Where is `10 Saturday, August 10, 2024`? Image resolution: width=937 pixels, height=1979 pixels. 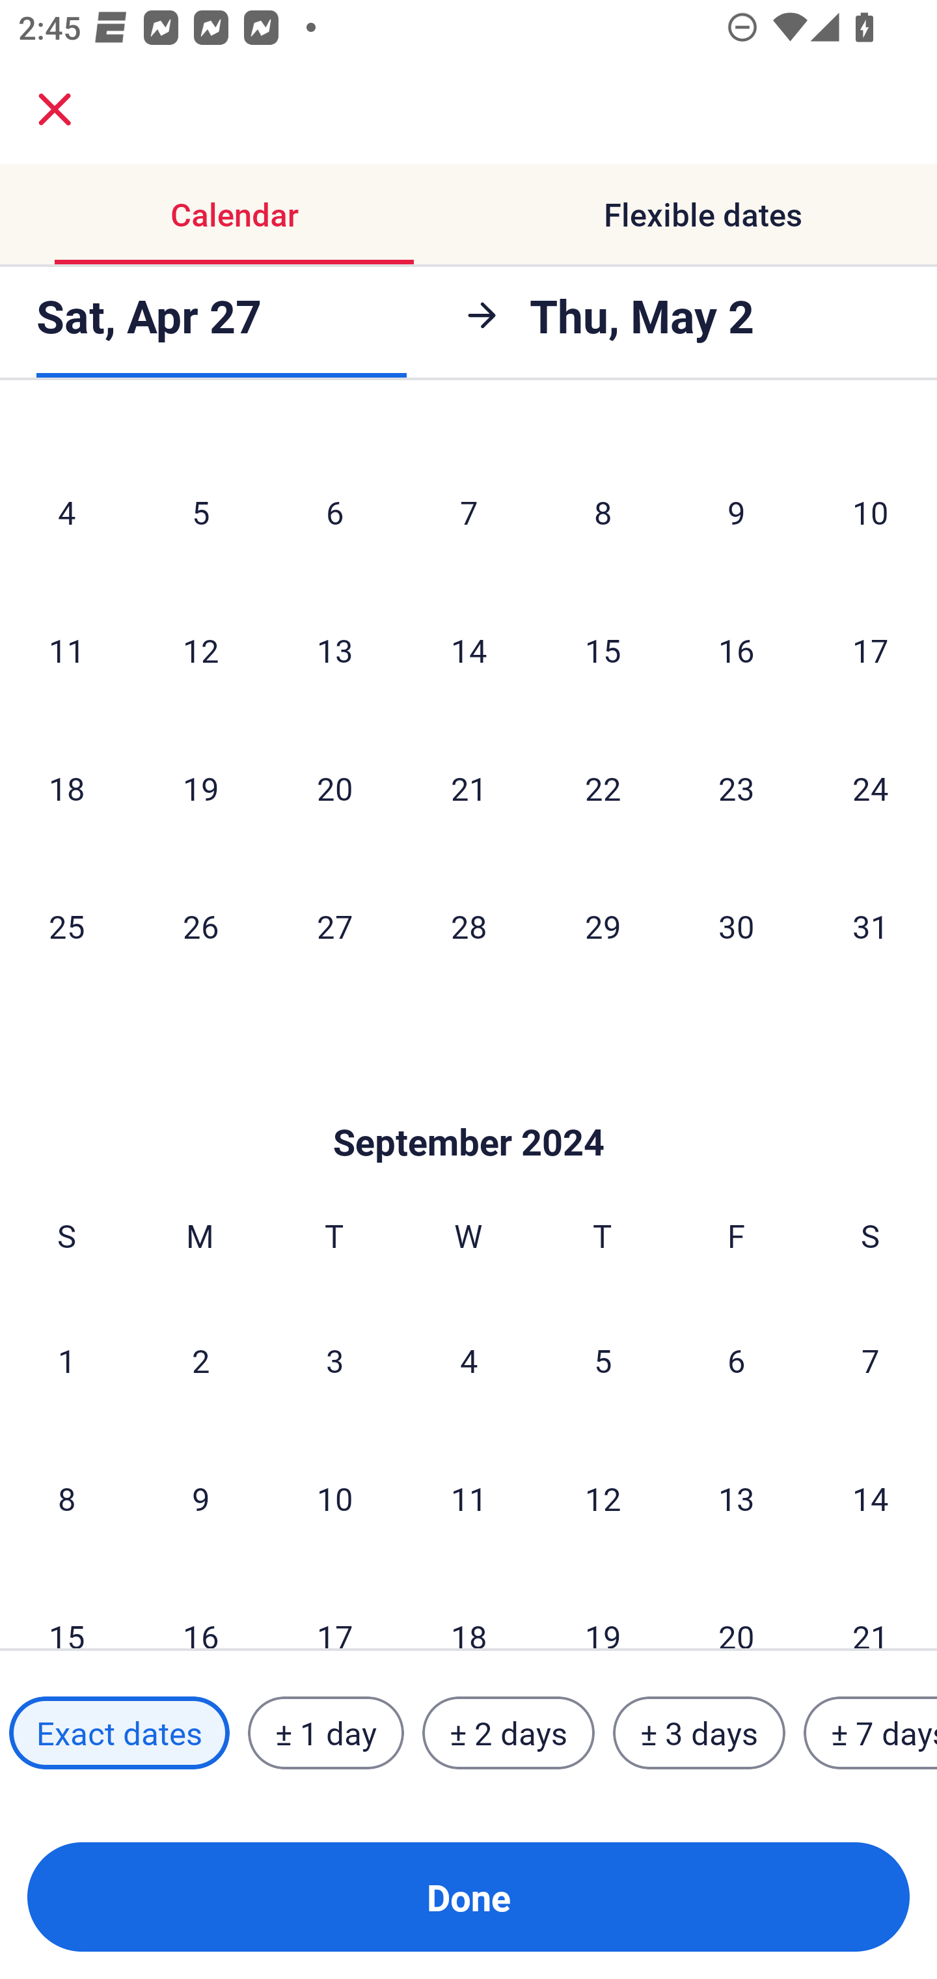 10 Saturday, August 10, 2024 is located at coordinates (871, 512).